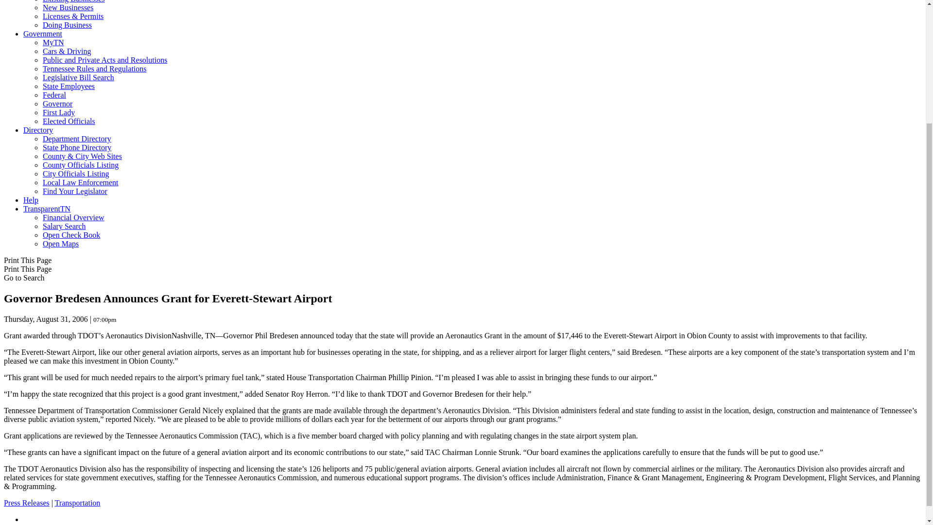  What do you see at coordinates (58, 112) in the screenshot?
I see `First Lady` at bounding box center [58, 112].